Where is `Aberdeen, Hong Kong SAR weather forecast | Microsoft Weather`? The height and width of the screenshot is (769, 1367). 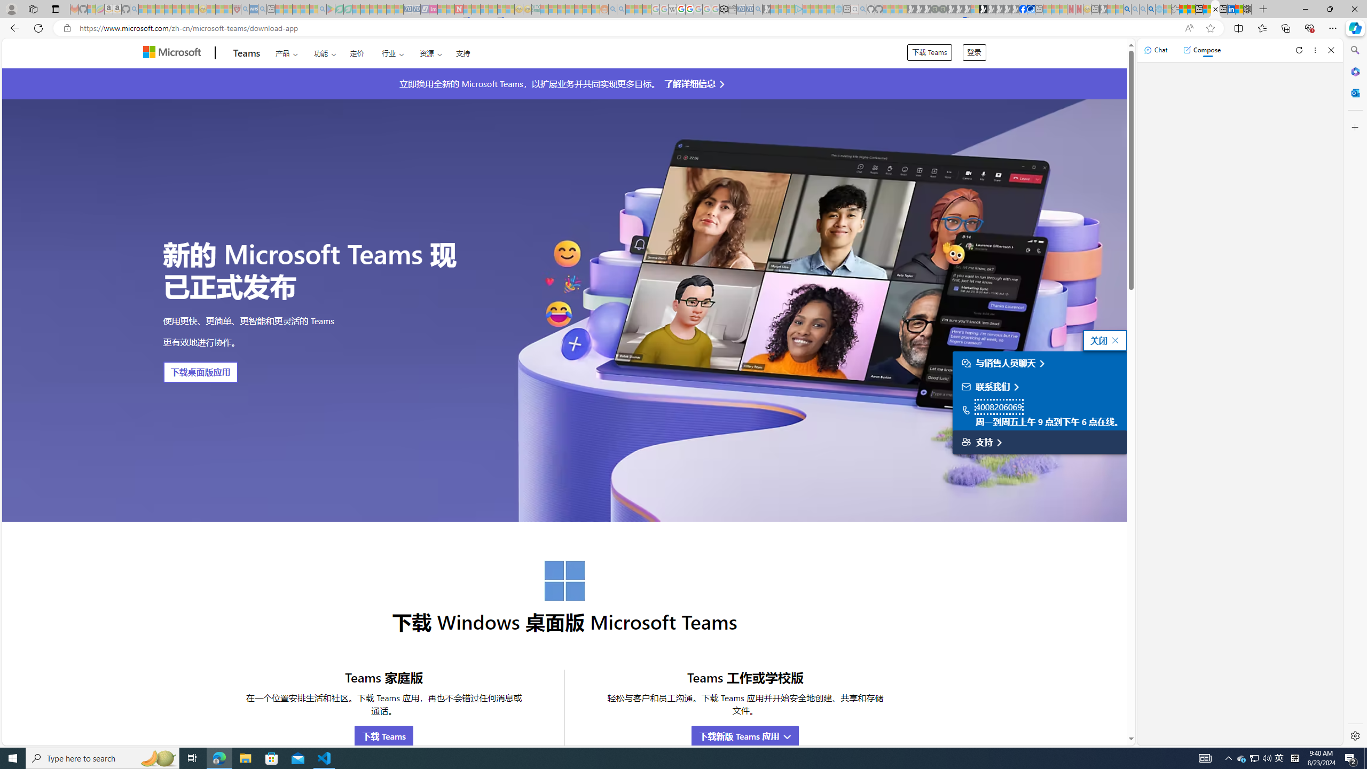
Aberdeen, Hong Kong SAR weather forecast | Microsoft Weather is located at coordinates (1191, 9).